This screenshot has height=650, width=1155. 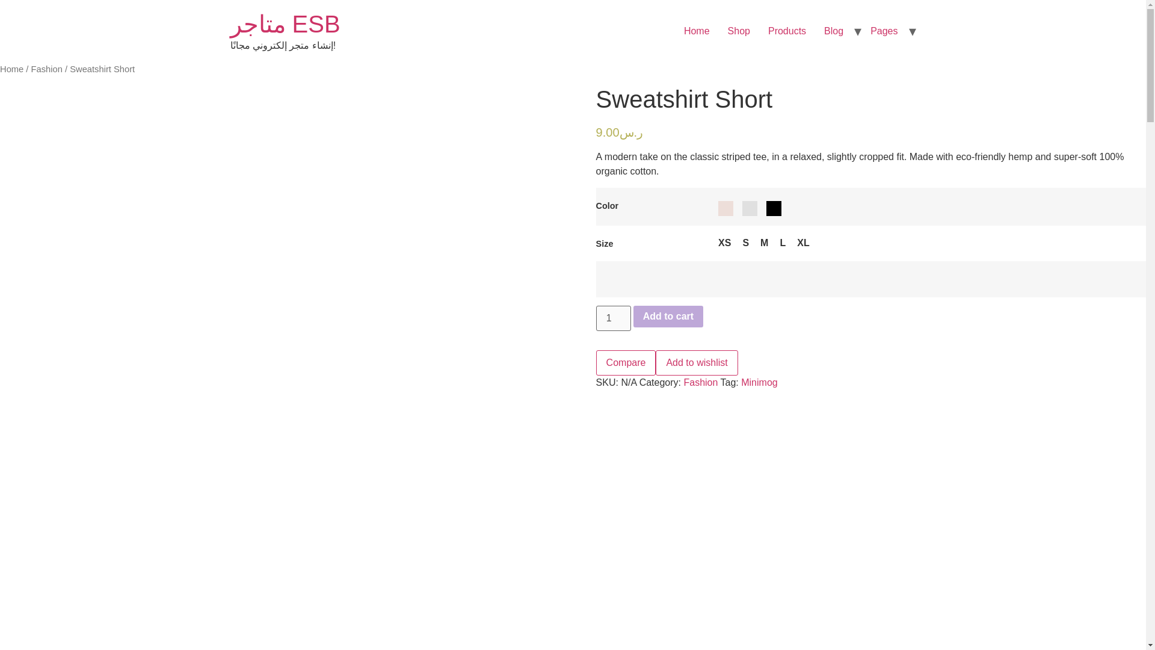 I want to click on Pages, so click(x=884, y=31).